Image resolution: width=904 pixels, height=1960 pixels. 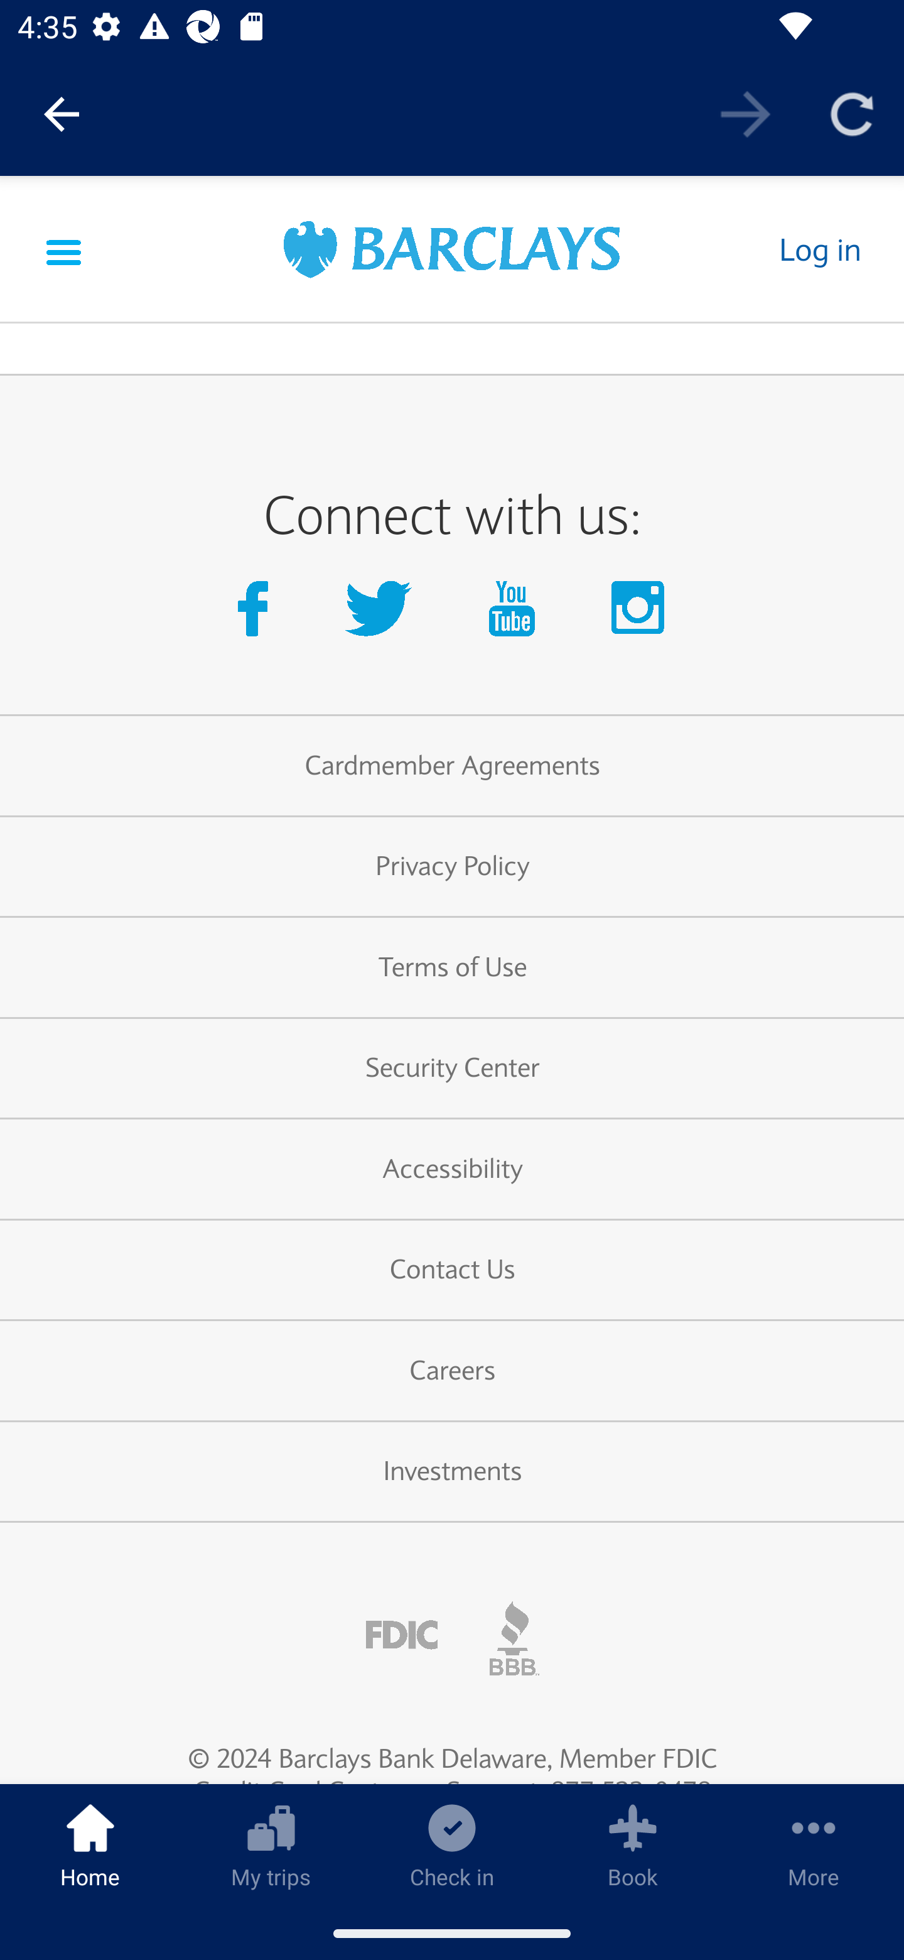 What do you see at coordinates (452, 1473) in the screenshot?
I see `Investments` at bounding box center [452, 1473].